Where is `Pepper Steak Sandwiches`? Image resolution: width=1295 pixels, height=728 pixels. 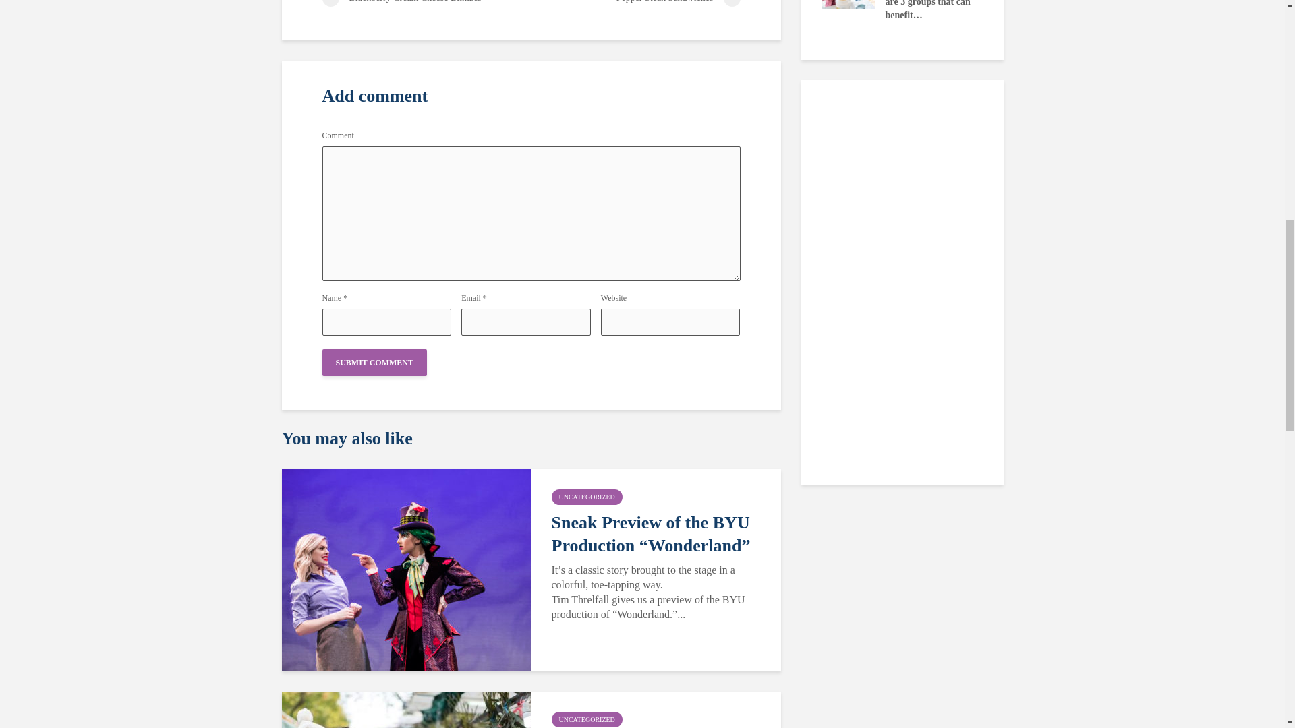 Pepper Steak Sandwiches is located at coordinates (635, 3).